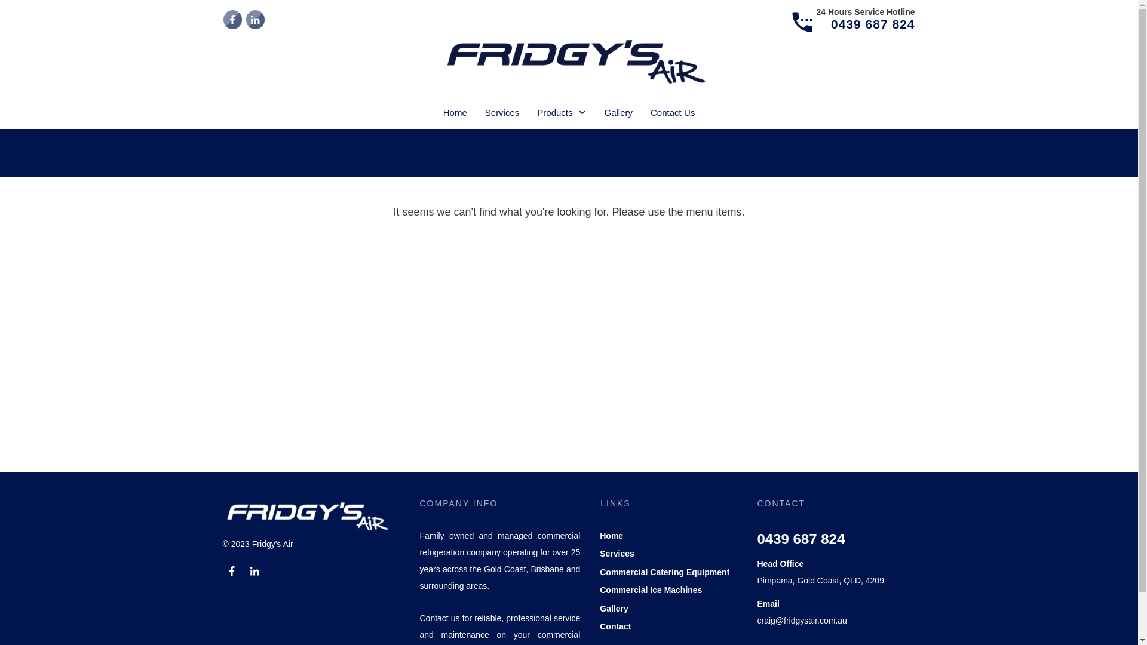  Describe the element at coordinates (664, 572) in the screenshot. I see `Commercial Catering Equipment` at that location.